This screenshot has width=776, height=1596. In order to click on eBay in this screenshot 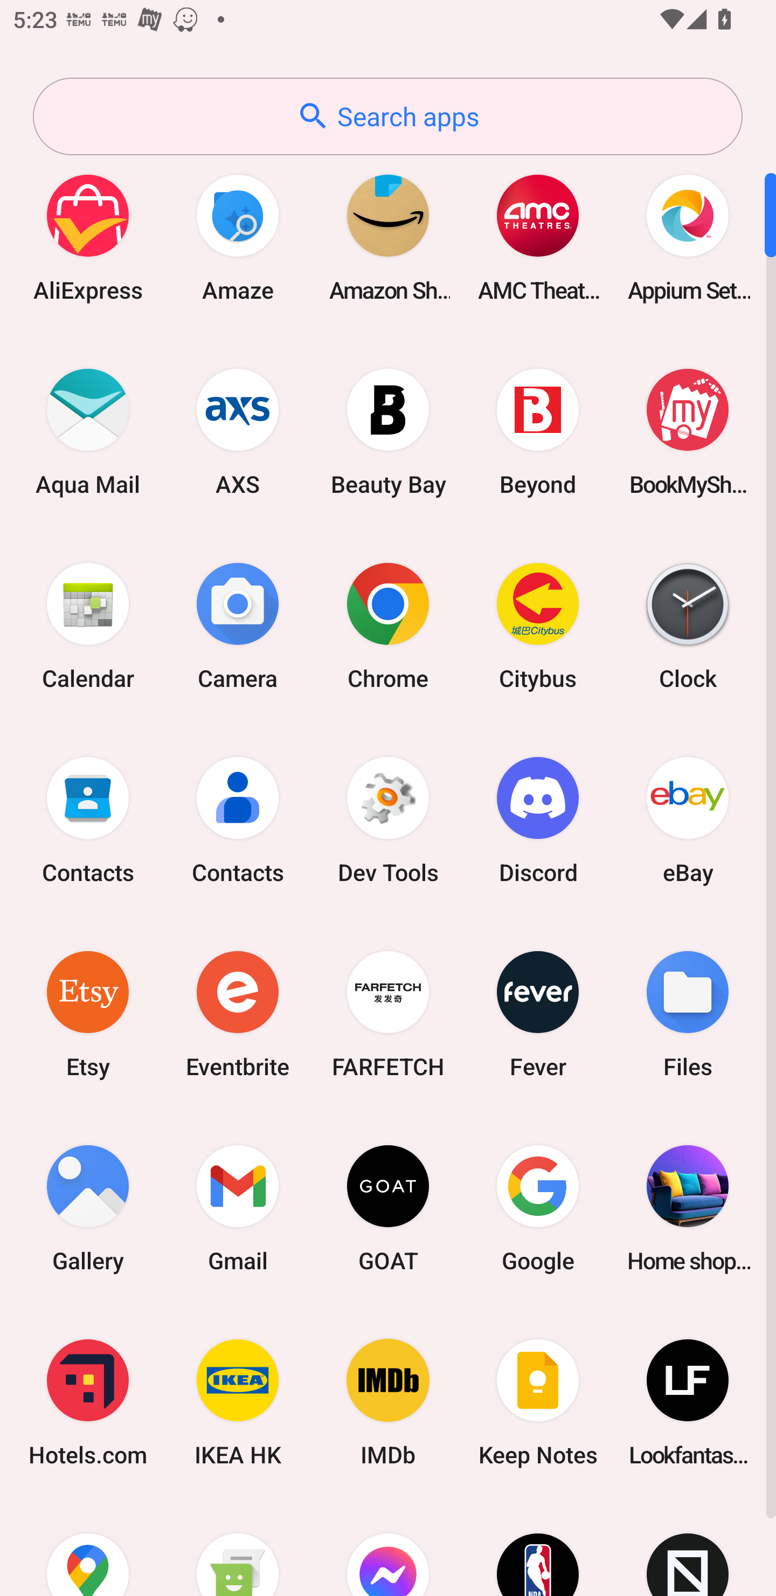, I will do `click(688, 820)`.